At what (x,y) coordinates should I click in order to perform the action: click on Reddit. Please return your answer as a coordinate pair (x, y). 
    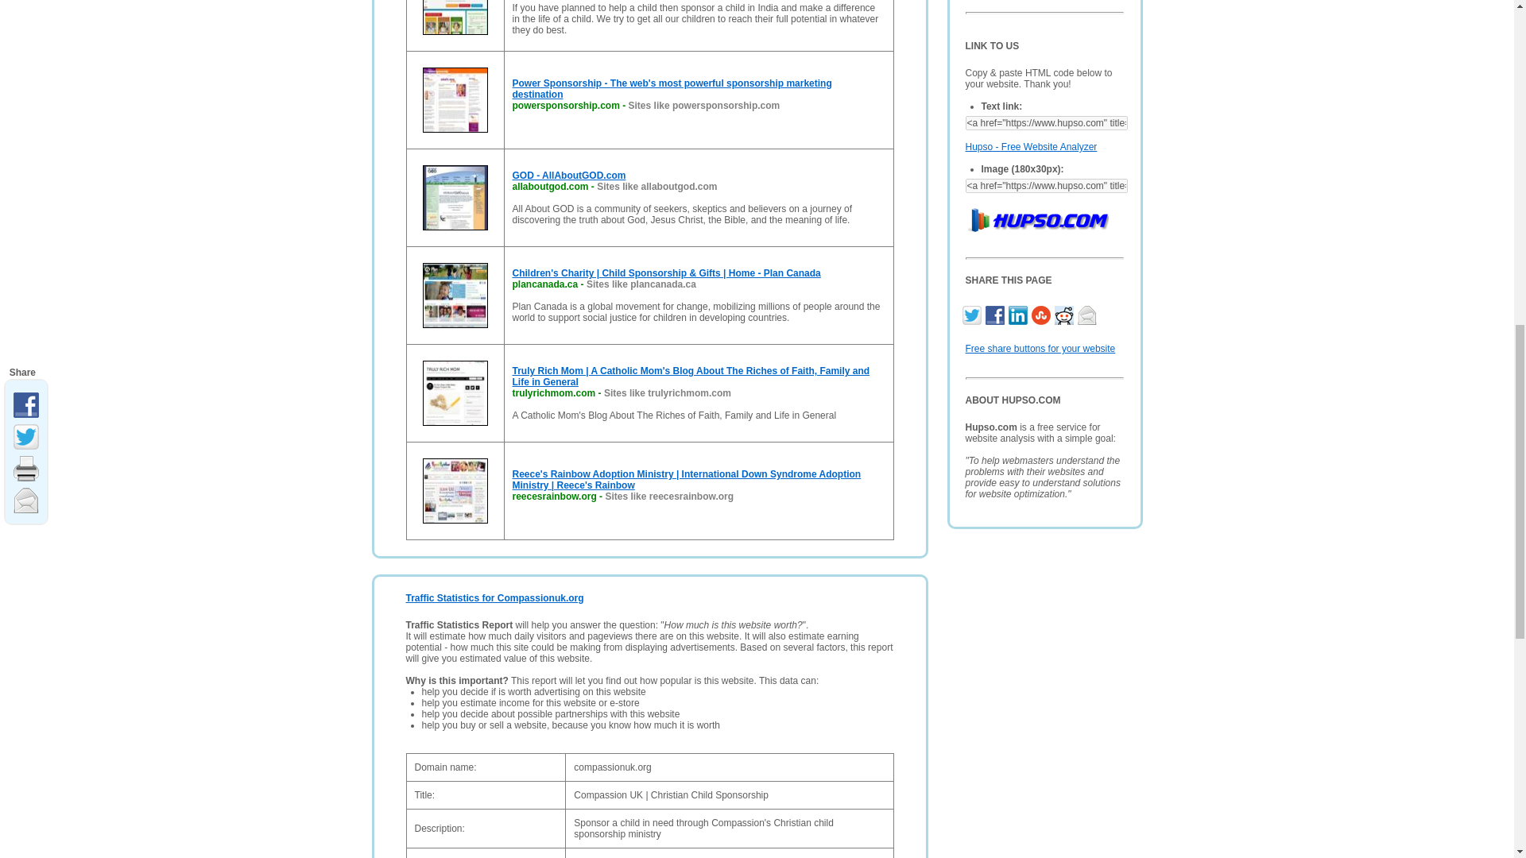
    Looking at the image, I should click on (1065, 313).